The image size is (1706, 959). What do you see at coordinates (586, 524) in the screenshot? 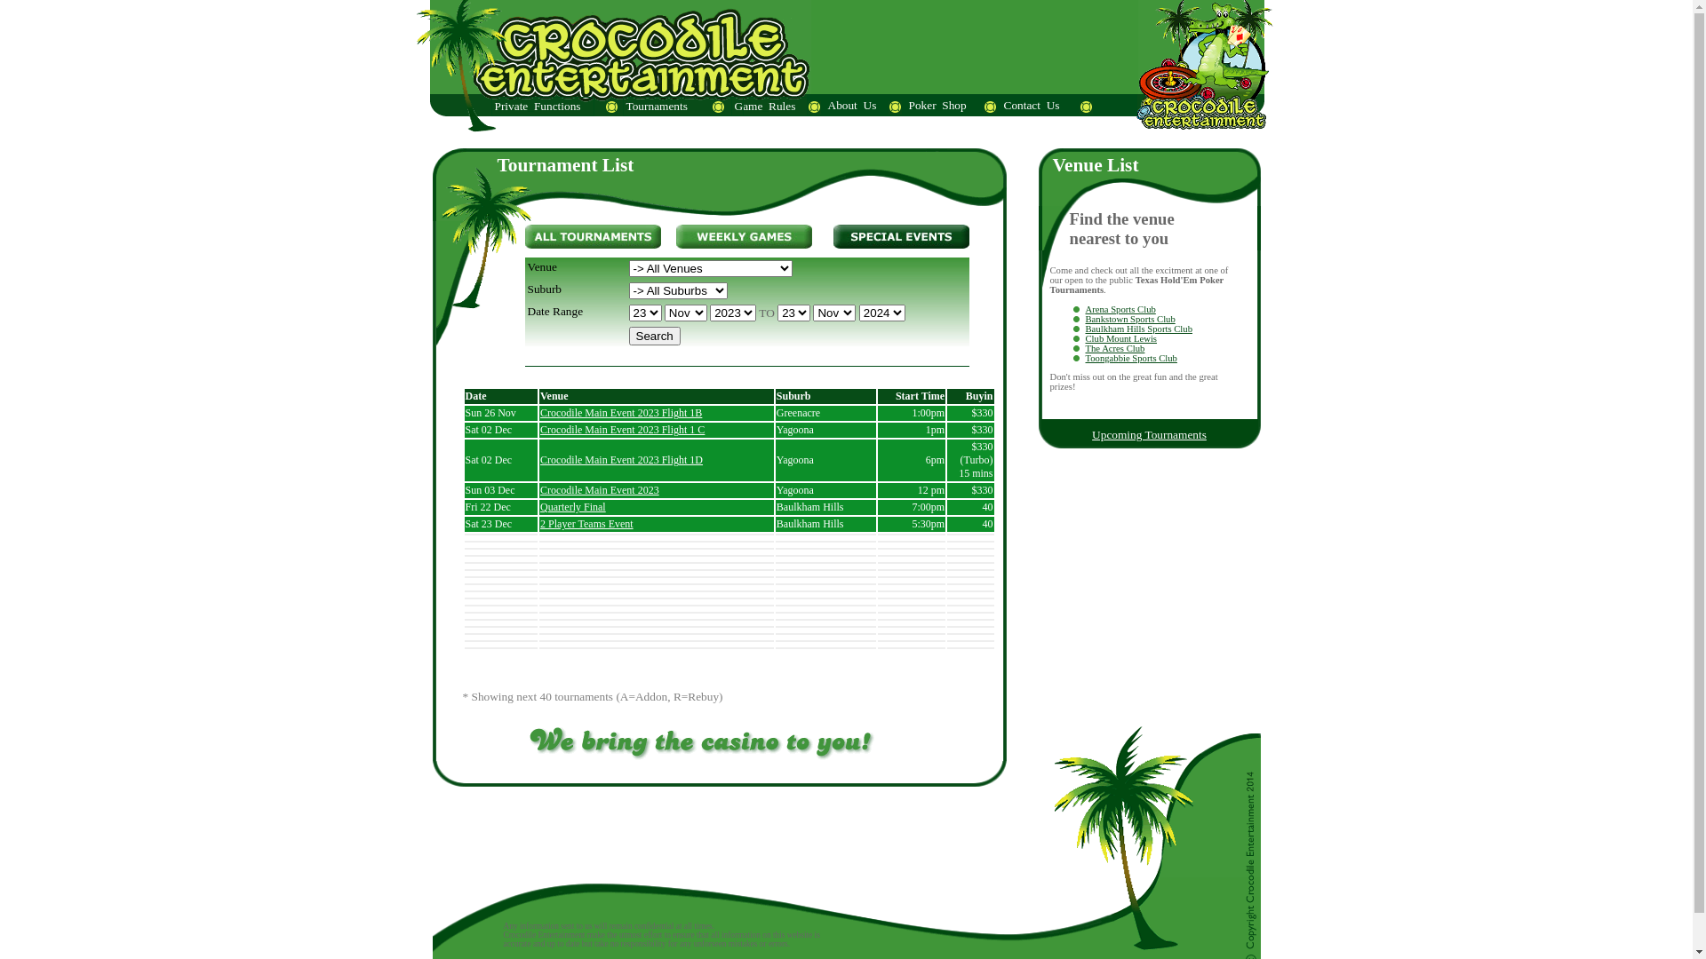
I see `2 Player Teams Event` at bounding box center [586, 524].